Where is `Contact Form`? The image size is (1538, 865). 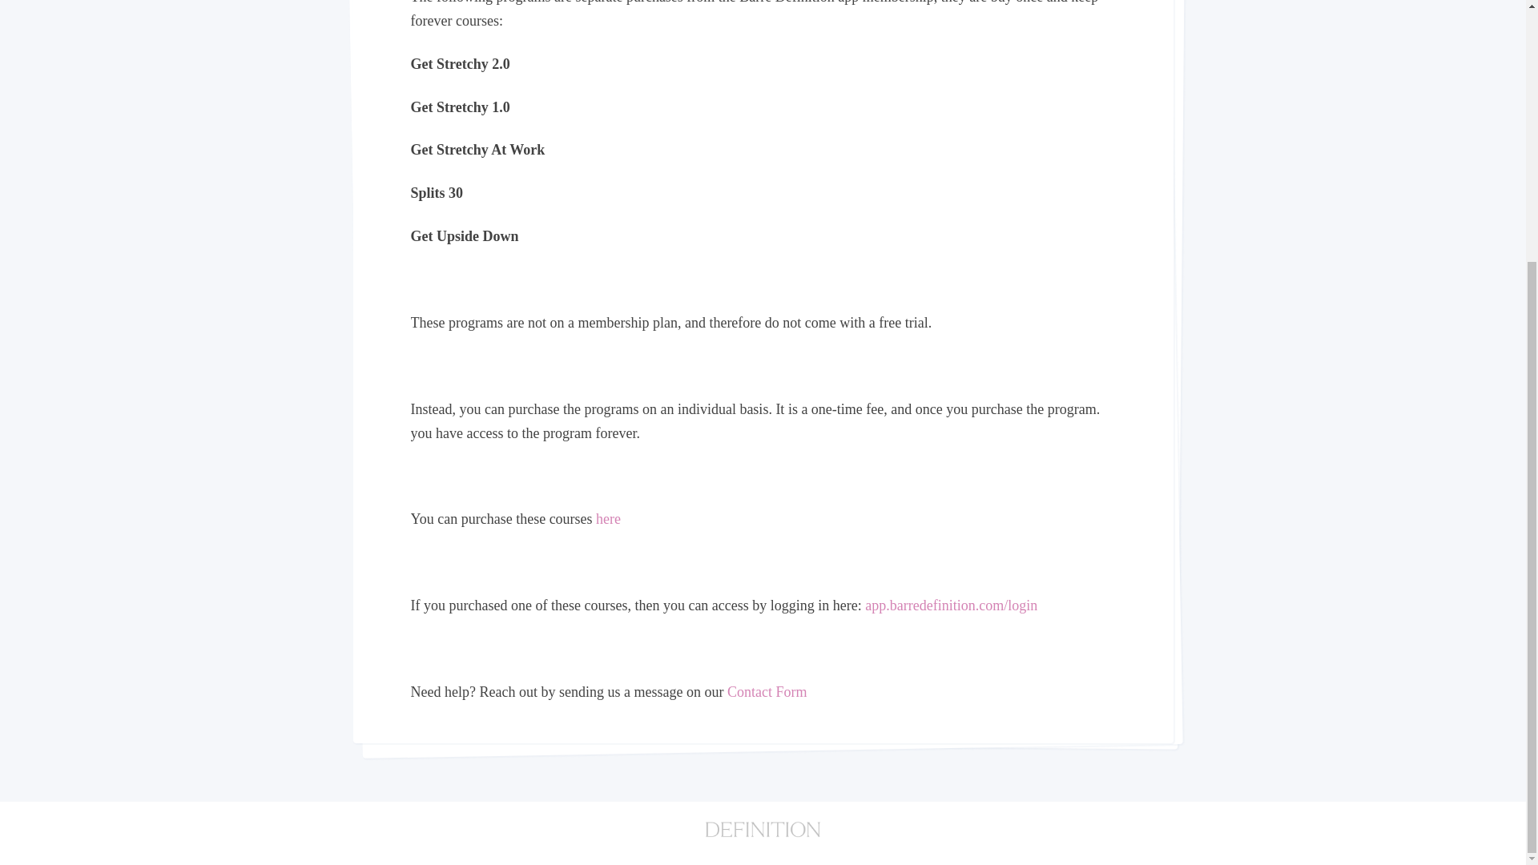
Contact Form is located at coordinates (767, 692).